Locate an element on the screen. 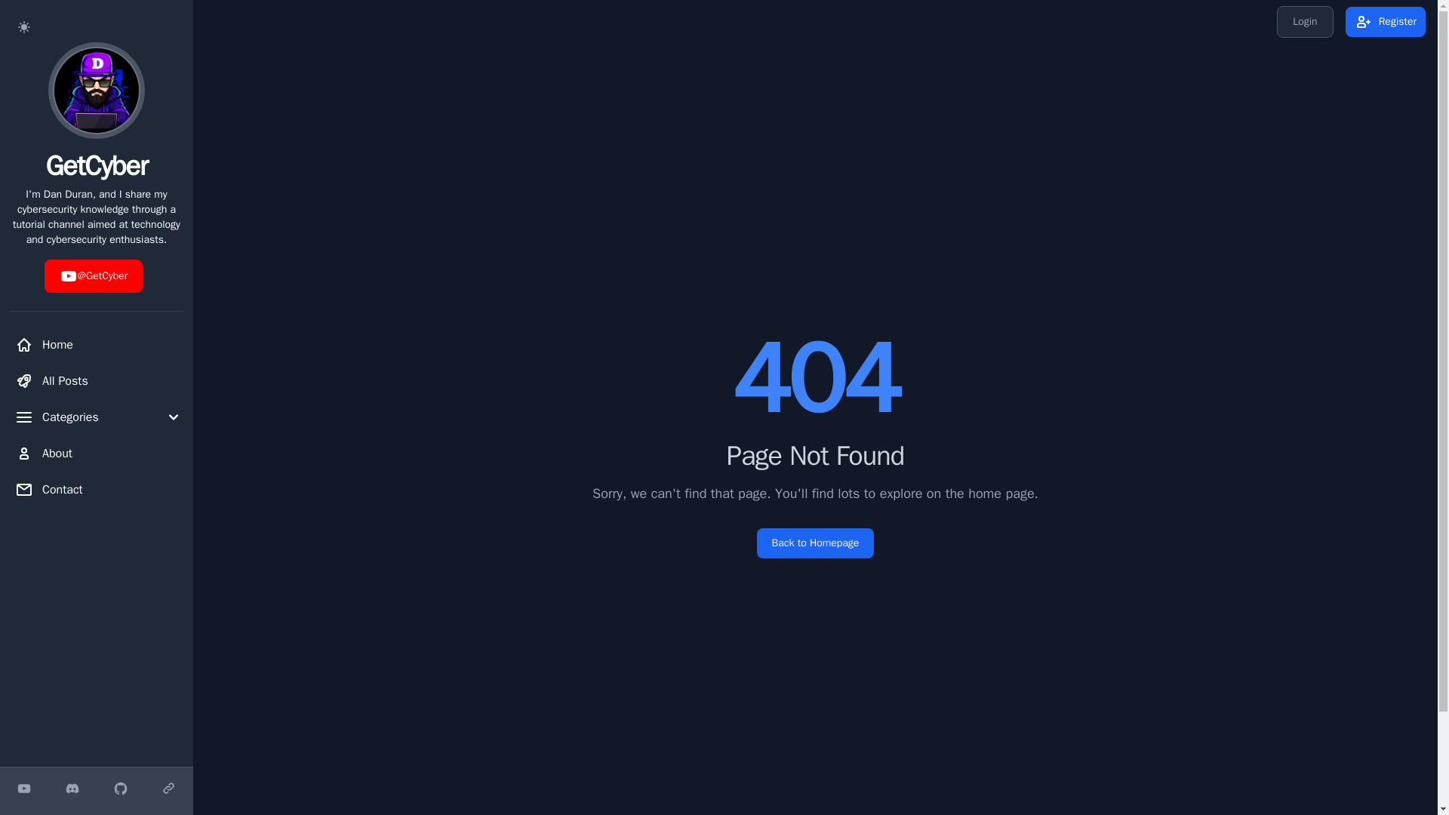 The height and width of the screenshot is (815, 1449). Categories is located at coordinates (96, 417).